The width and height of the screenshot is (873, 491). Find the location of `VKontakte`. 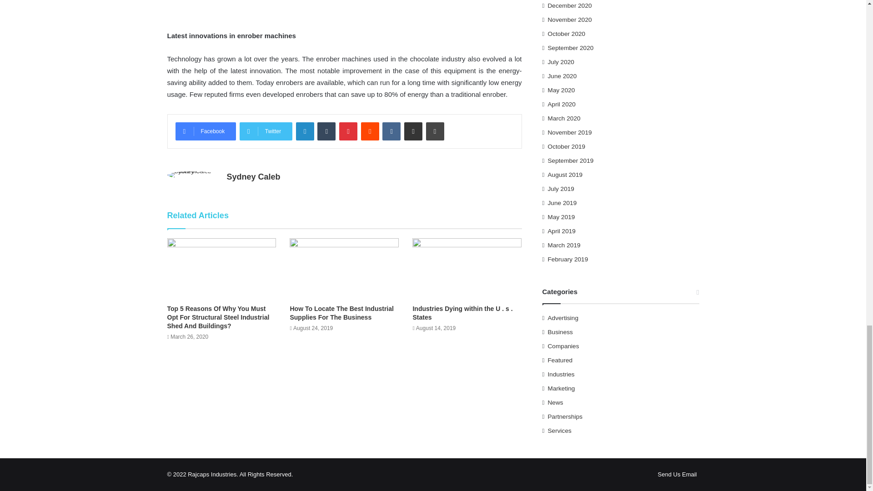

VKontakte is located at coordinates (391, 131).